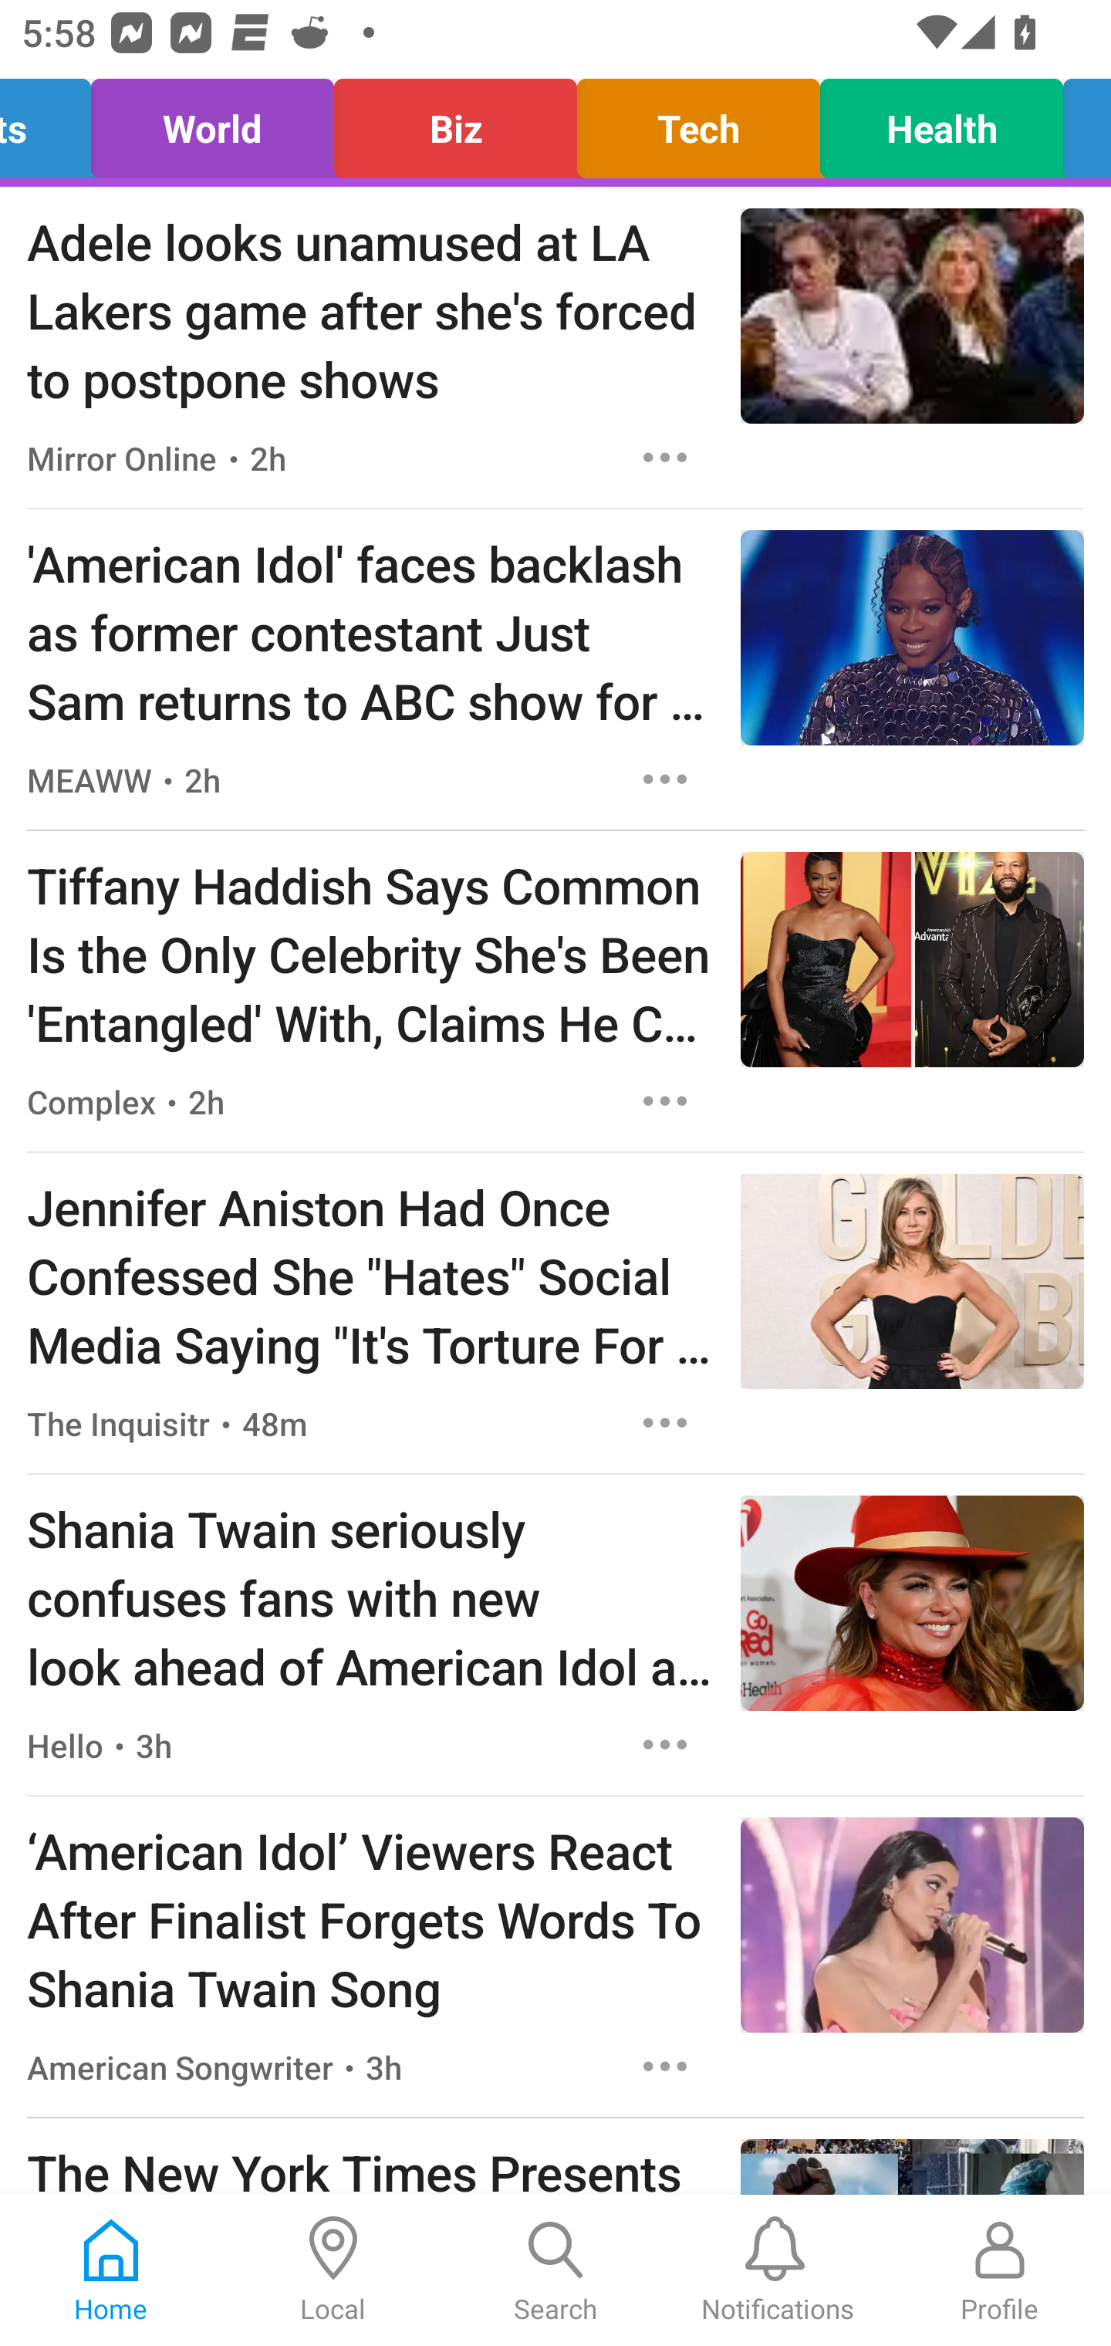 This screenshot has width=1111, height=2346. I want to click on Options, so click(665, 1746).